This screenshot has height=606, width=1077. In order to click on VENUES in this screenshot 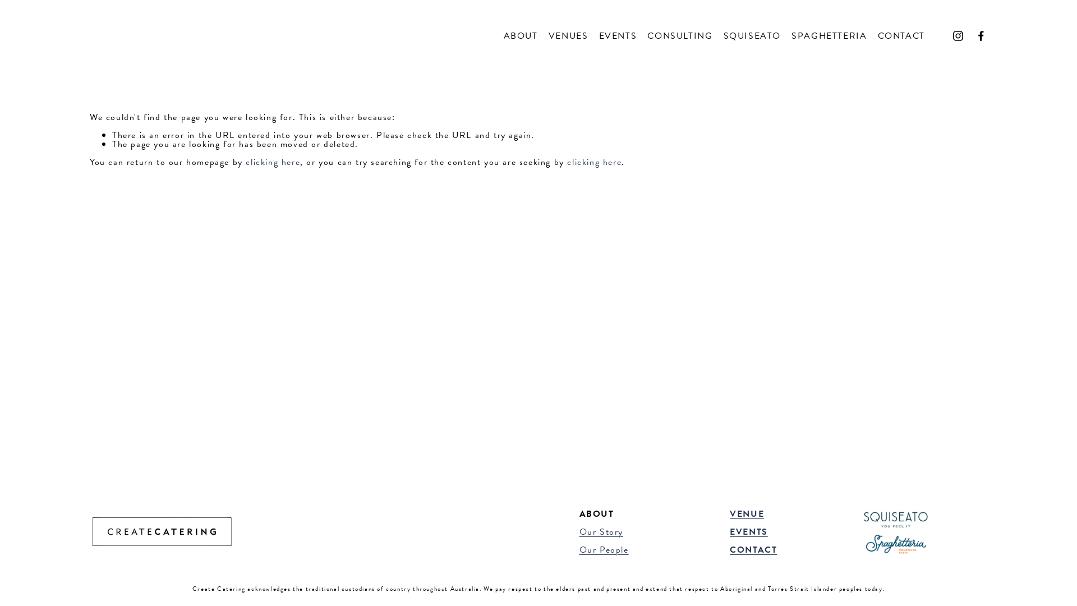, I will do `click(569, 36)`.